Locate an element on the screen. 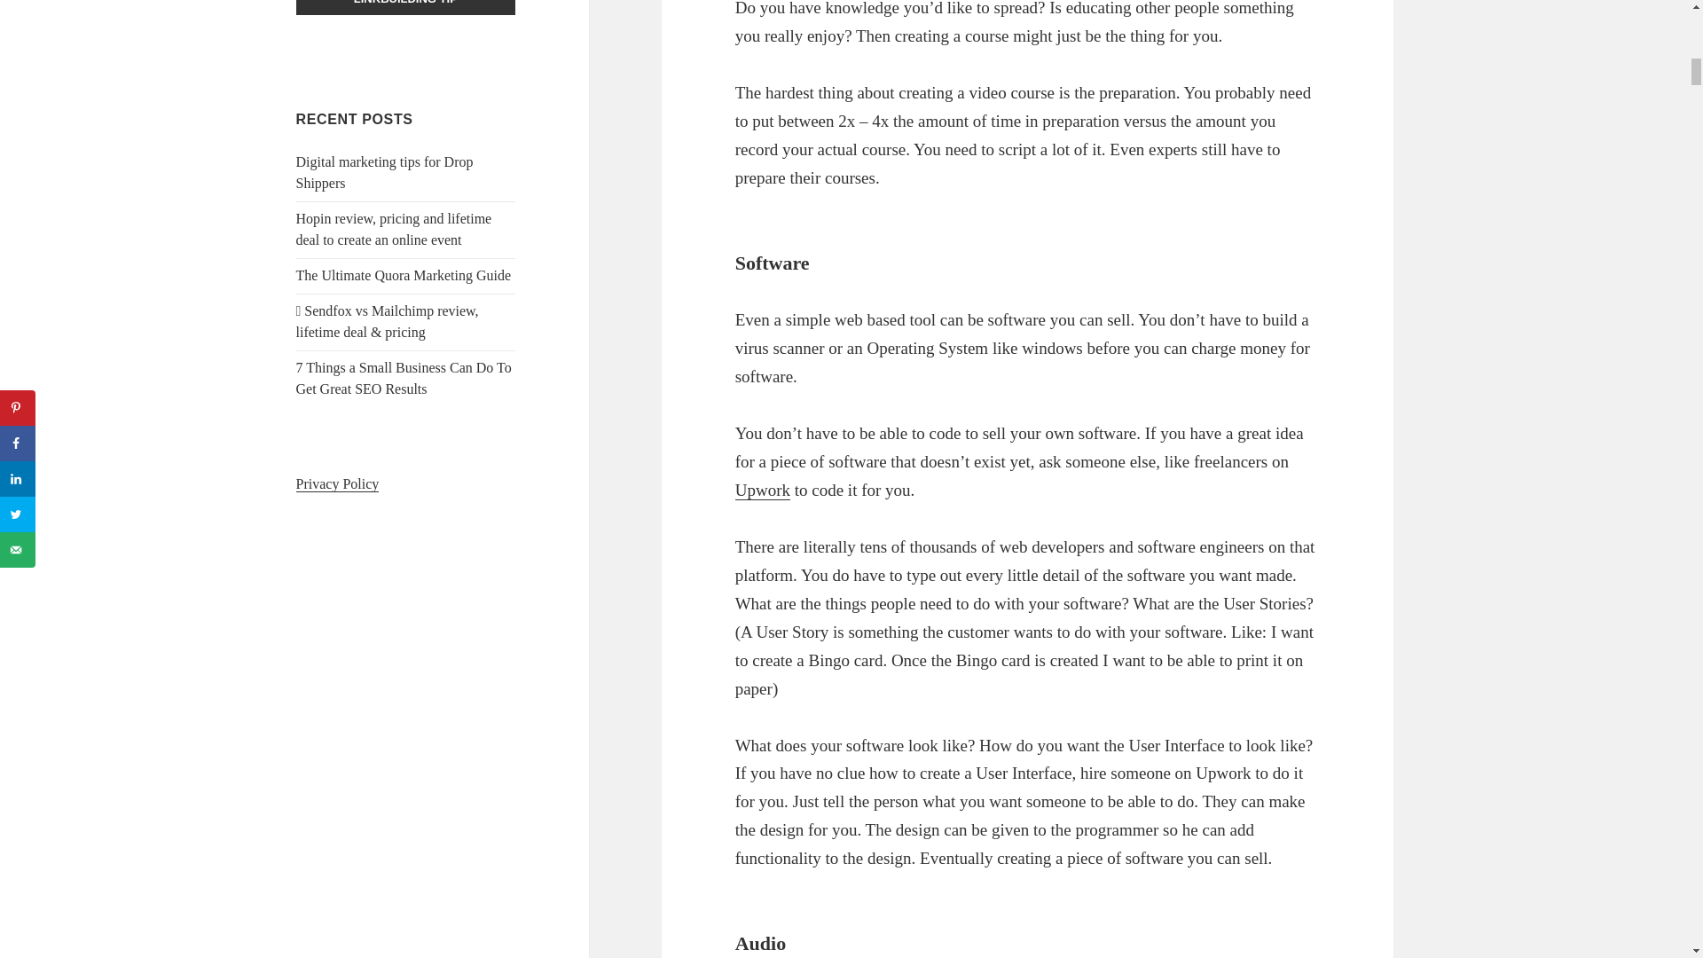 This screenshot has width=1703, height=958. The Ultimate Quora Marketing Guide is located at coordinates (404, 275).